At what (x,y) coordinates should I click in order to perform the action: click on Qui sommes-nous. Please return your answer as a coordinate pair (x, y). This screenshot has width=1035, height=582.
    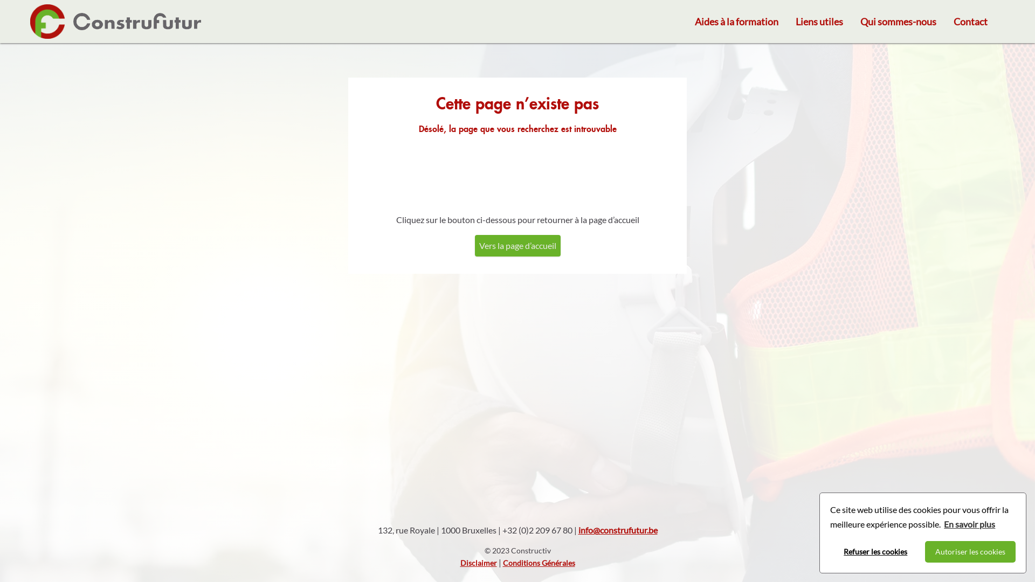
    Looking at the image, I should click on (898, 22).